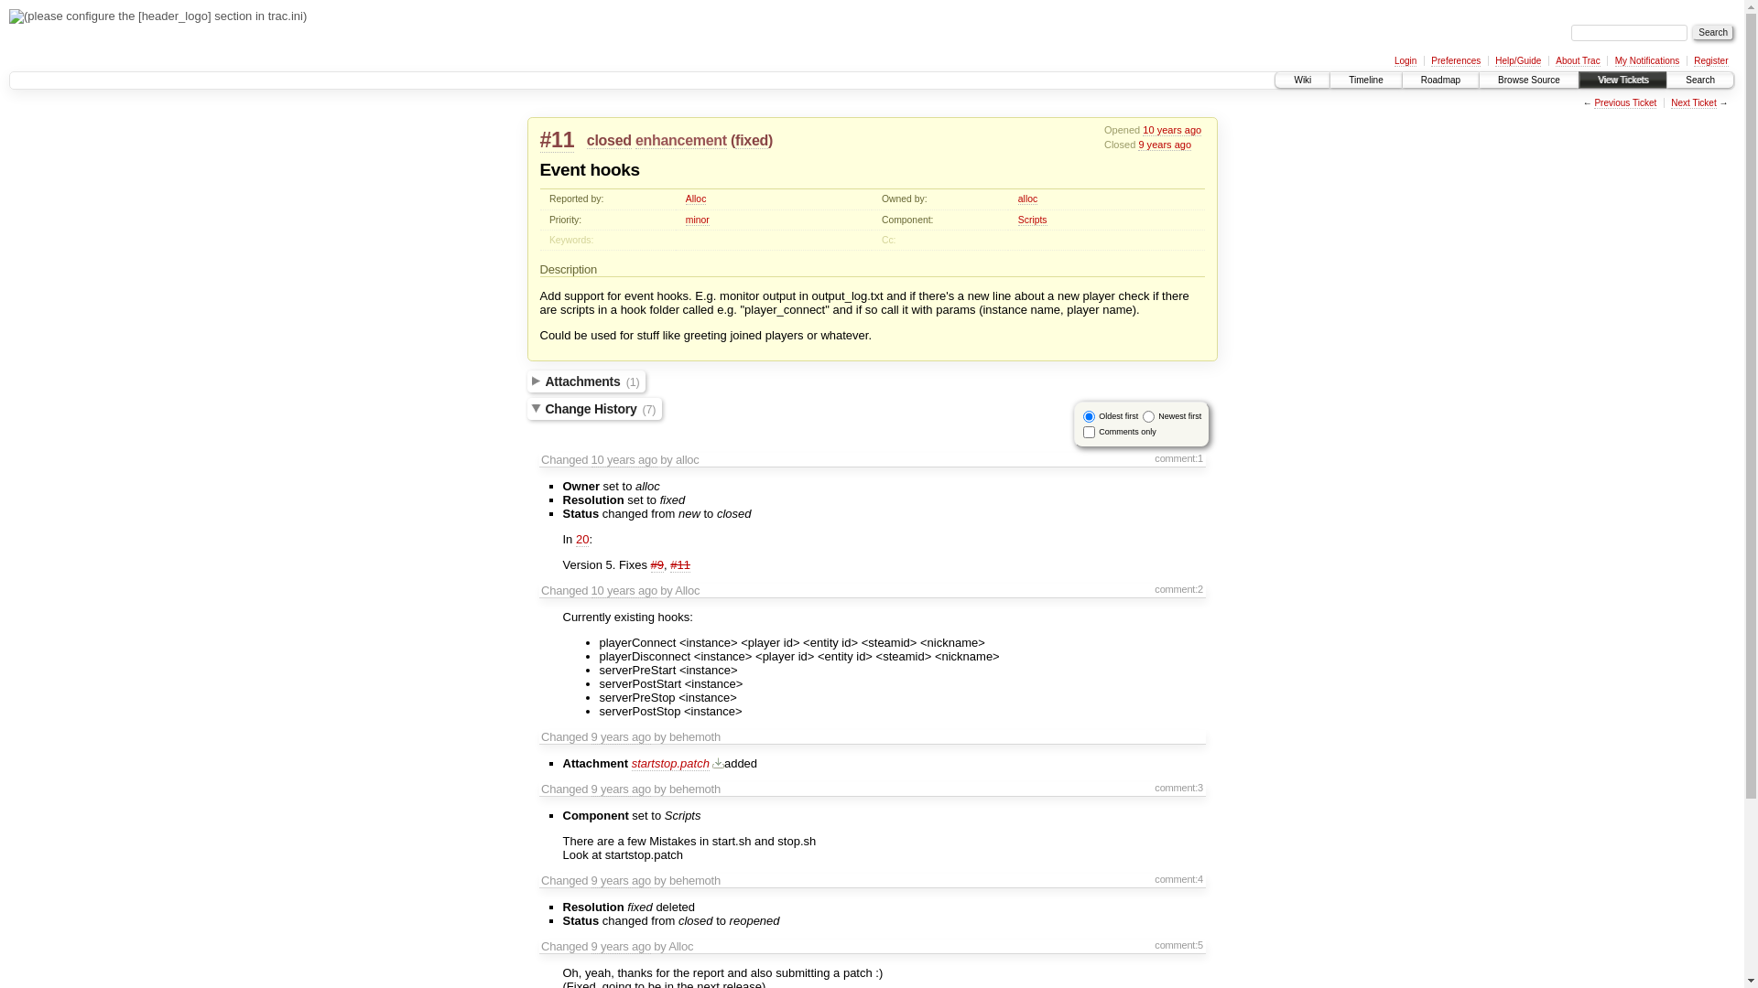 The height and width of the screenshot is (988, 1758). Describe the element at coordinates (558, 141) in the screenshot. I see `#11` at that location.